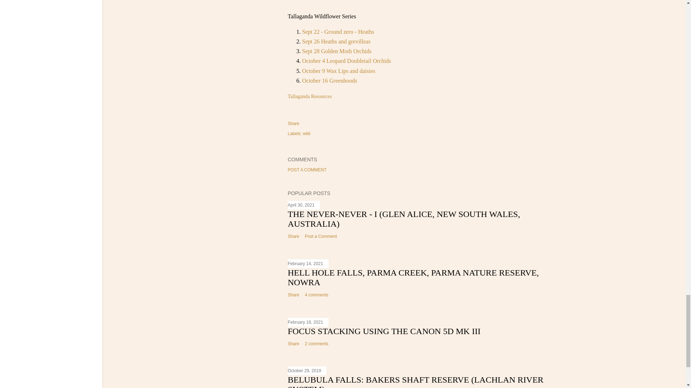  Describe the element at coordinates (310, 96) in the screenshot. I see `Tallaganda Resources` at that location.